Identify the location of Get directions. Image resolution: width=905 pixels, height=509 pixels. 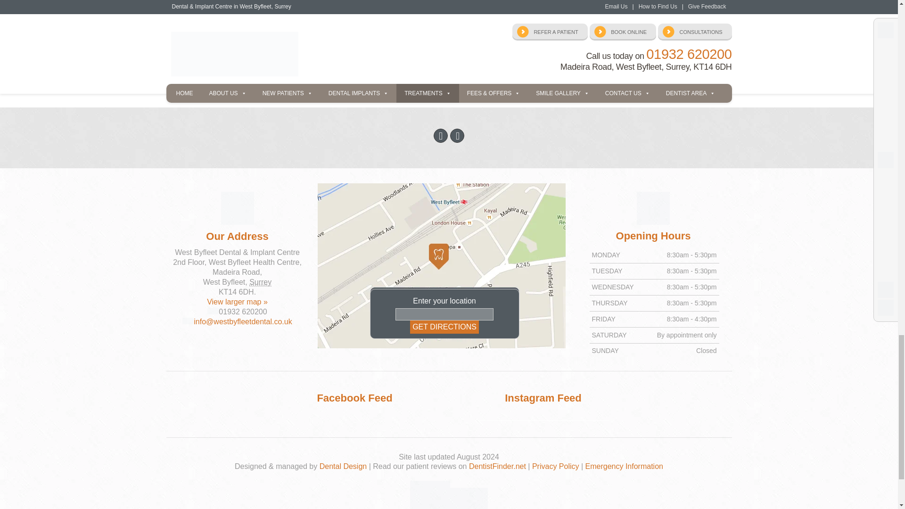
(444, 327).